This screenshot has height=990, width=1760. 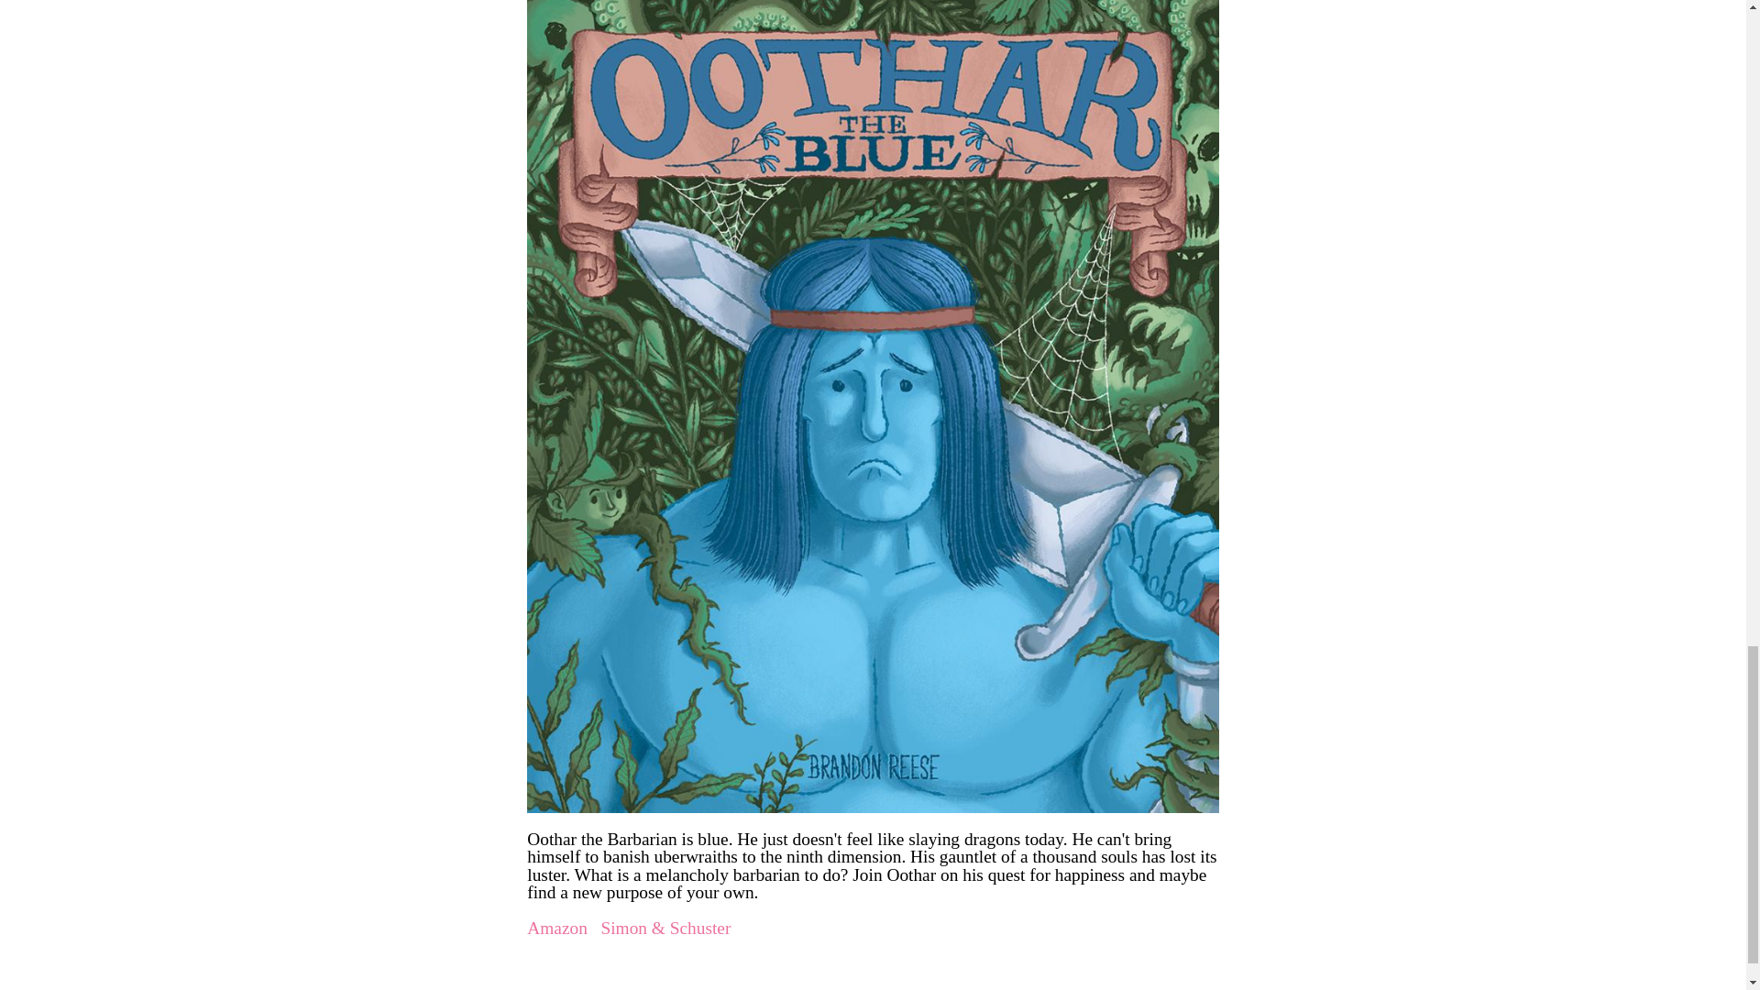 I want to click on Amazon, so click(x=557, y=928).